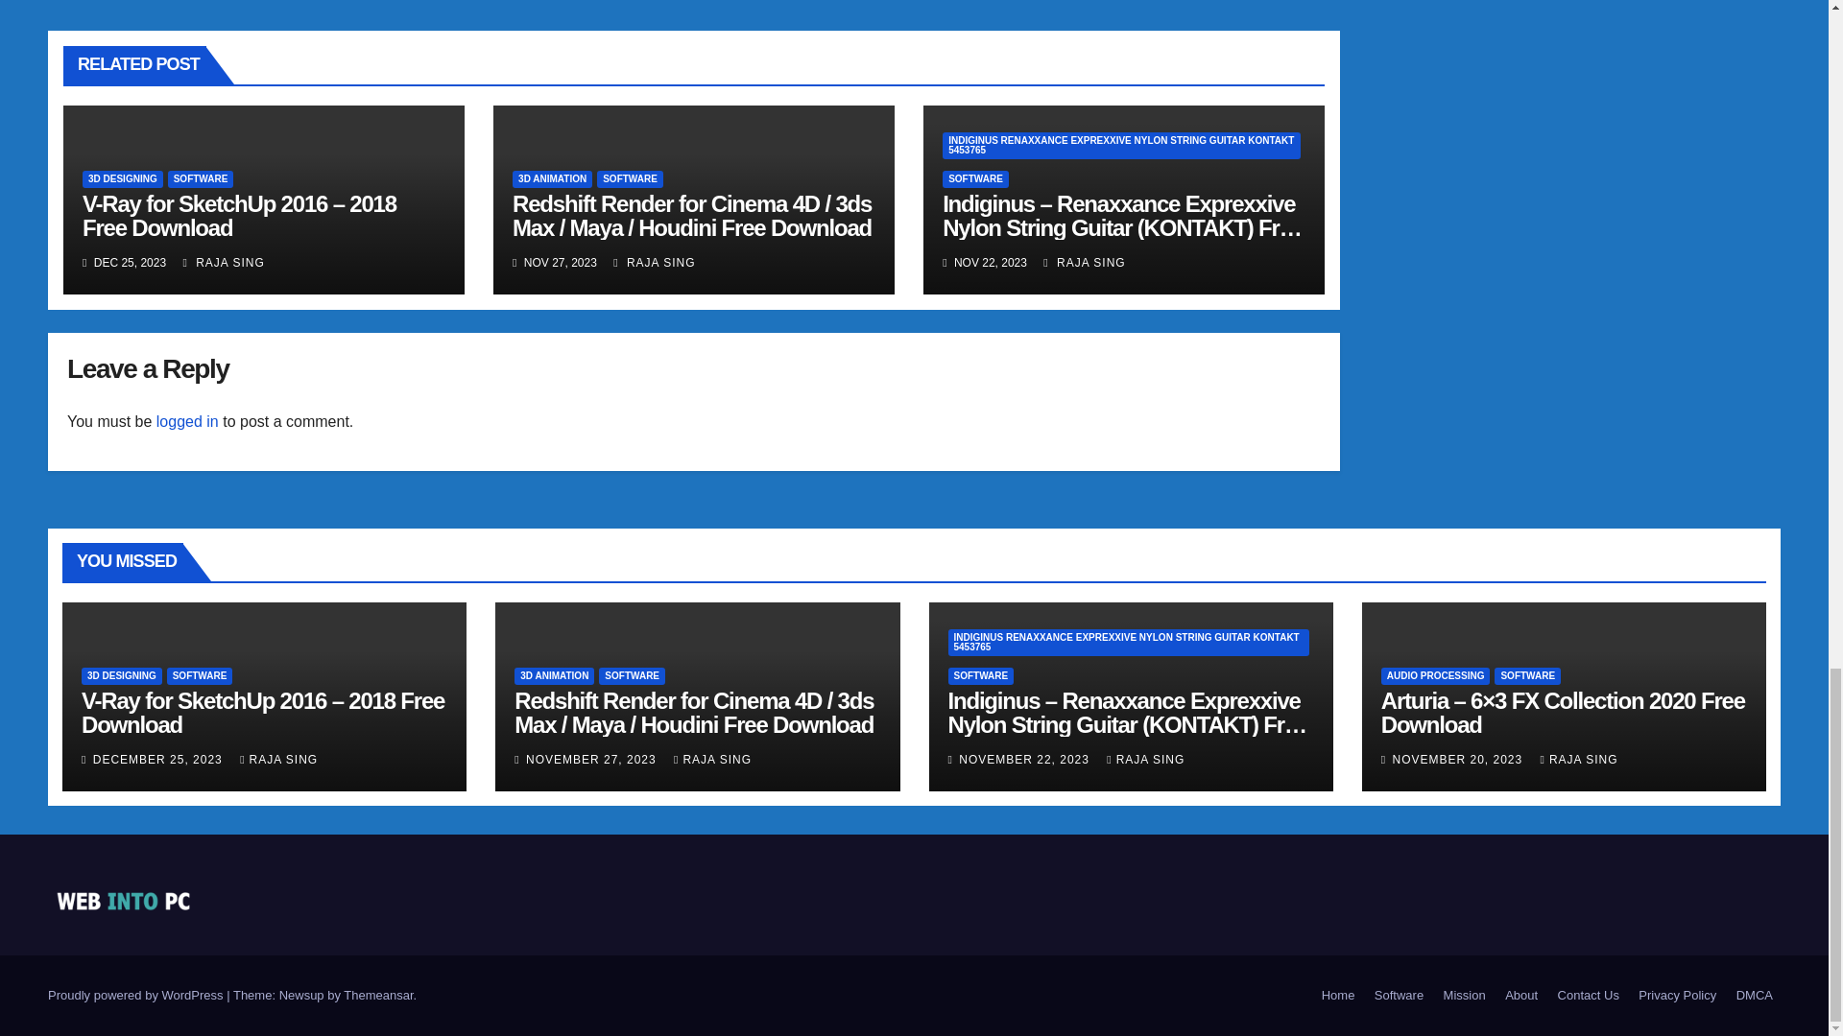 This screenshot has height=1036, width=1843. What do you see at coordinates (630, 178) in the screenshot?
I see `SOFTWARE` at bounding box center [630, 178].